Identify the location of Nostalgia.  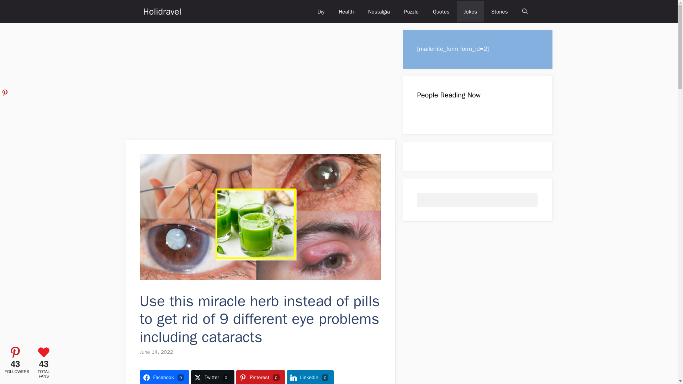
(379, 11).